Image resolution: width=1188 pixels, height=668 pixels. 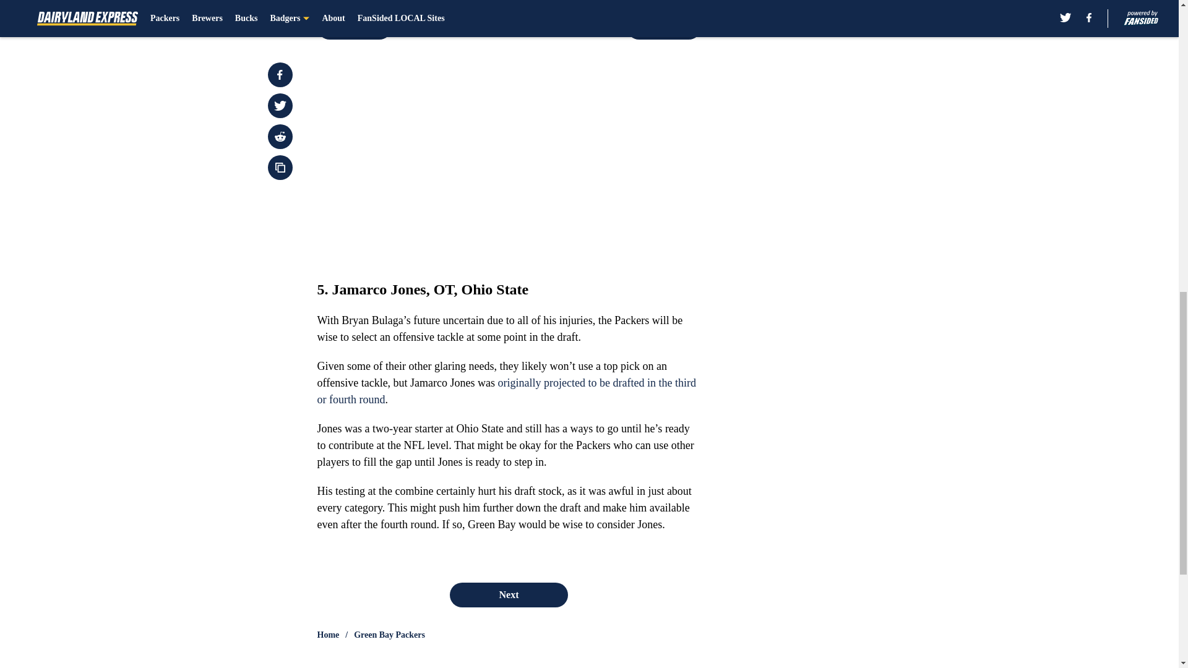 I want to click on Prev, so click(x=354, y=27).